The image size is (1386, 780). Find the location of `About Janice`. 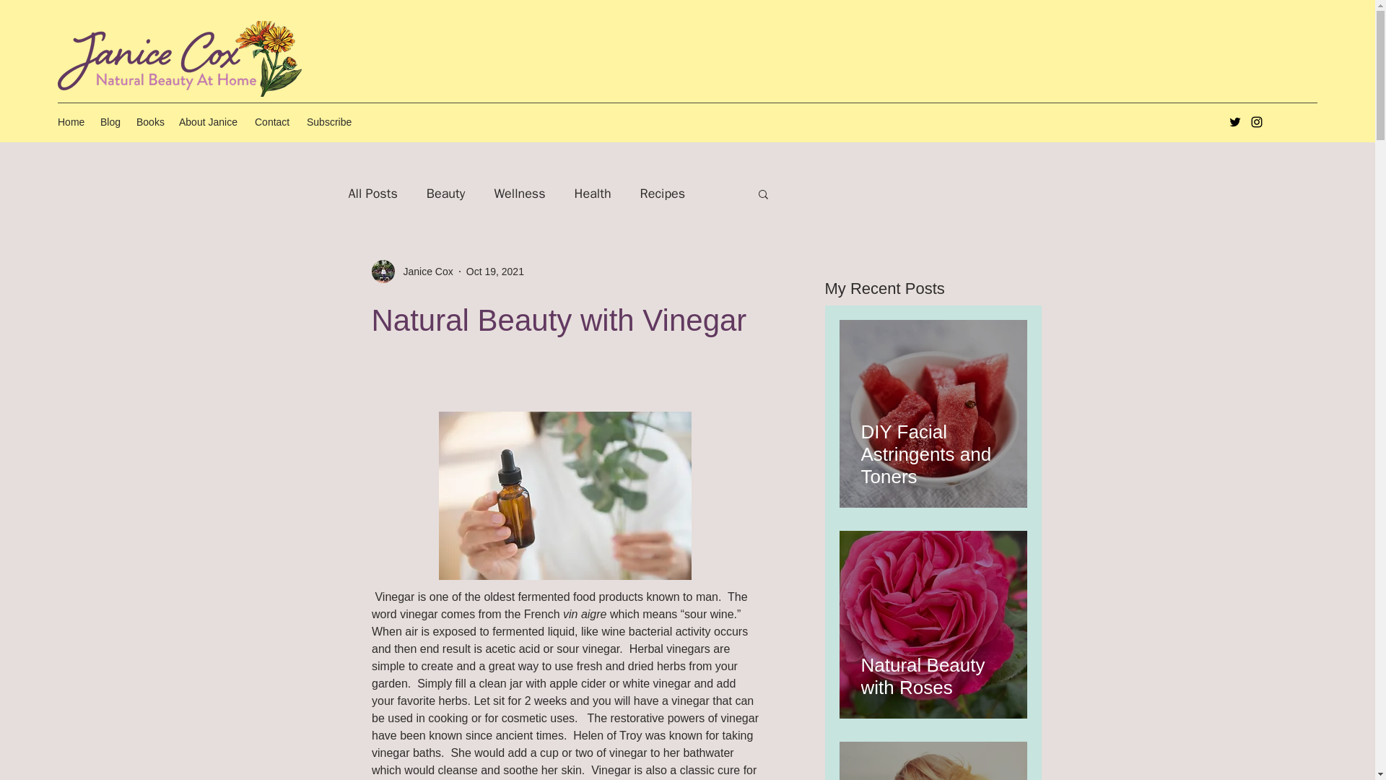

About Janice is located at coordinates (209, 121).